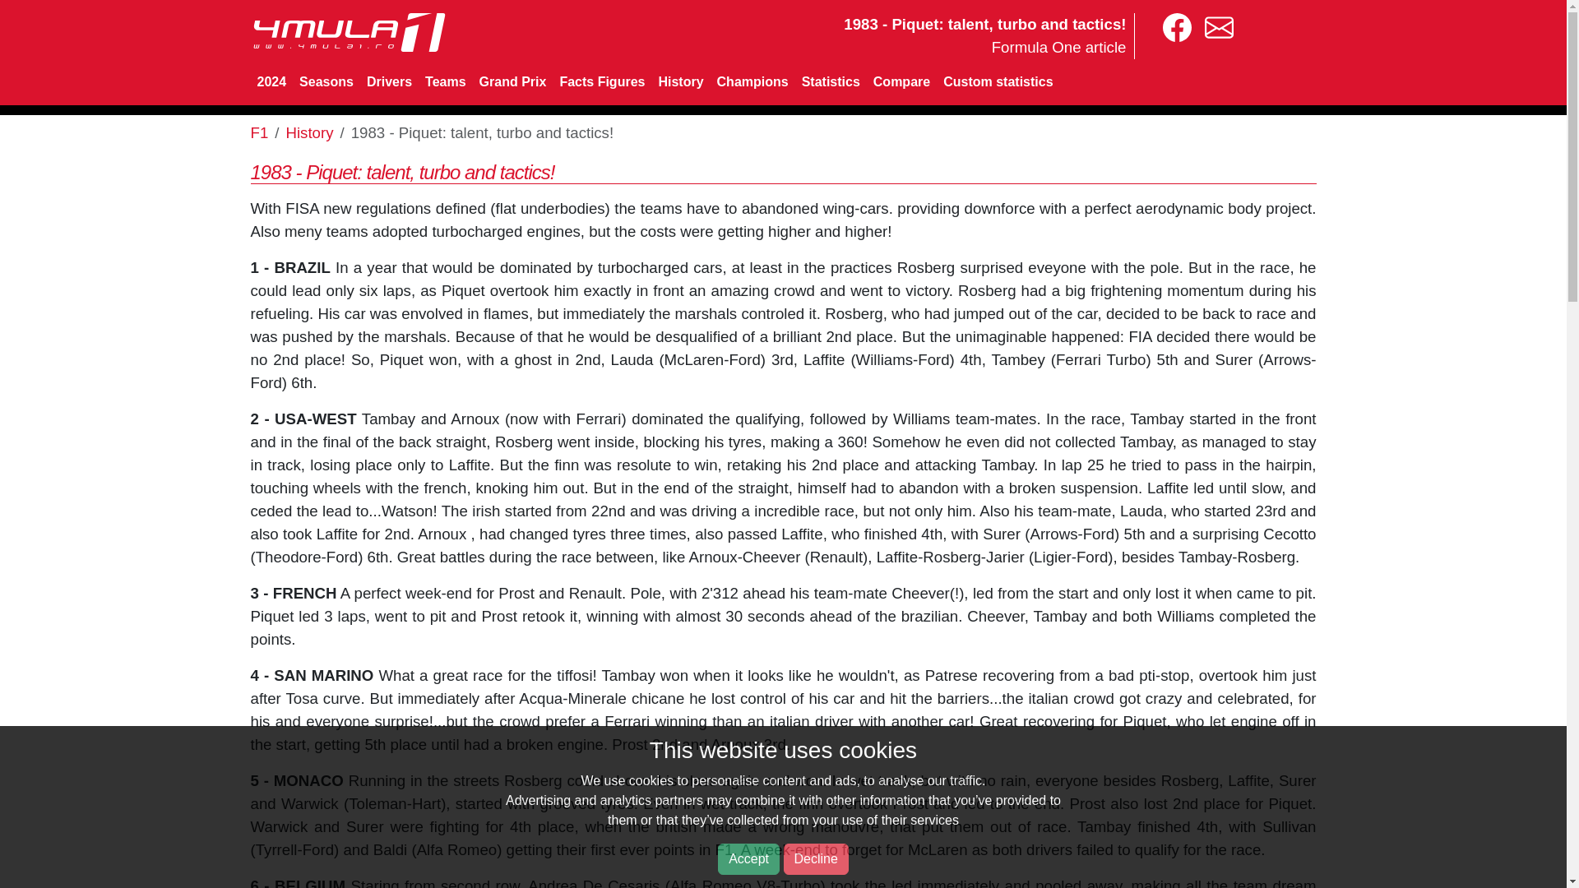 This screenshot has width=1579, height=888. Describe the element at coordinates (513, 81) in the screenshot. I see `Grand Prix` at that location.